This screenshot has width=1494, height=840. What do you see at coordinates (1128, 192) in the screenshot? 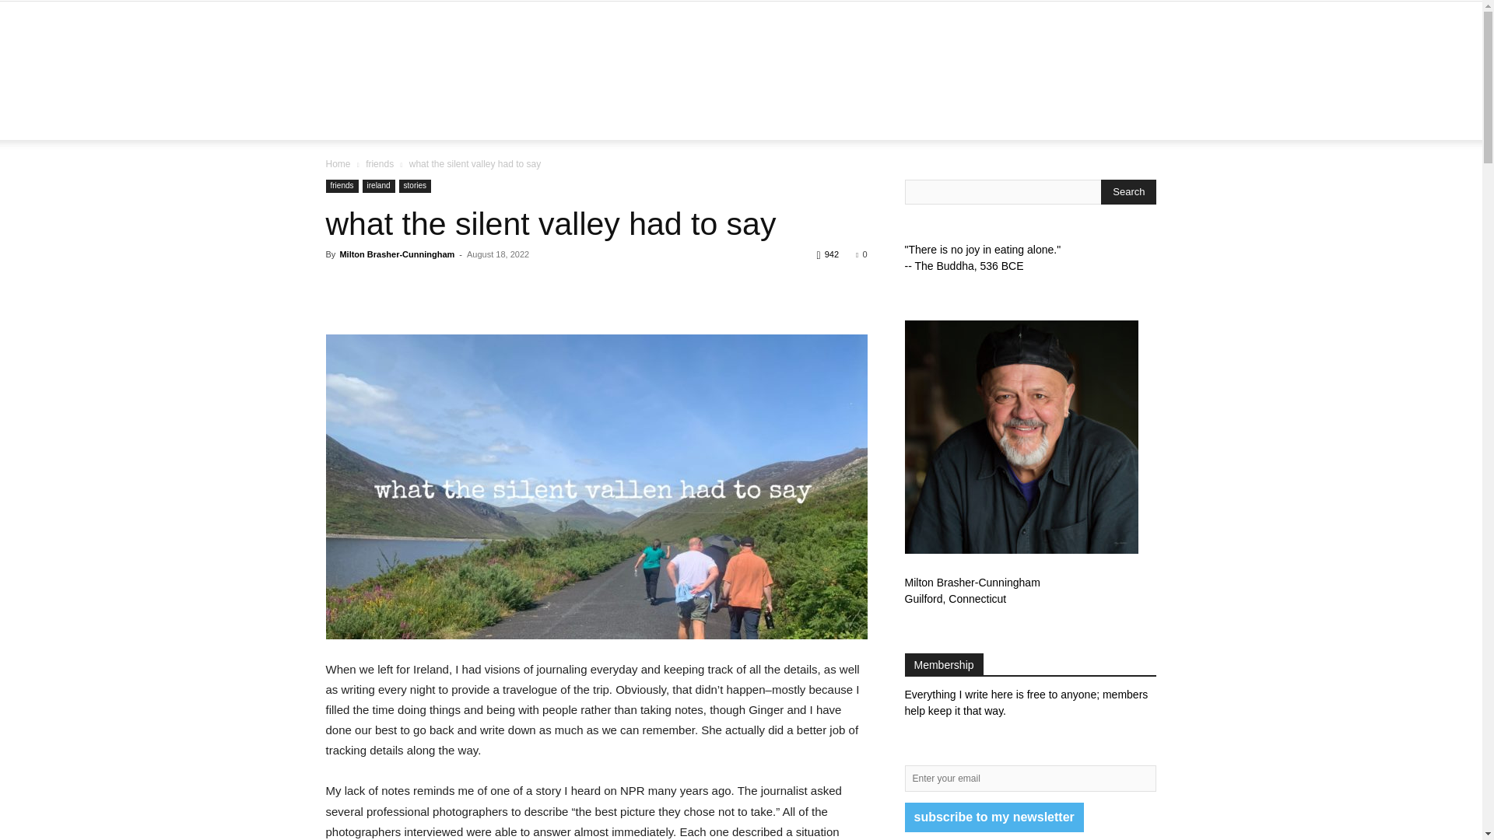
I see `Search` at bounding box center [1128, 192].